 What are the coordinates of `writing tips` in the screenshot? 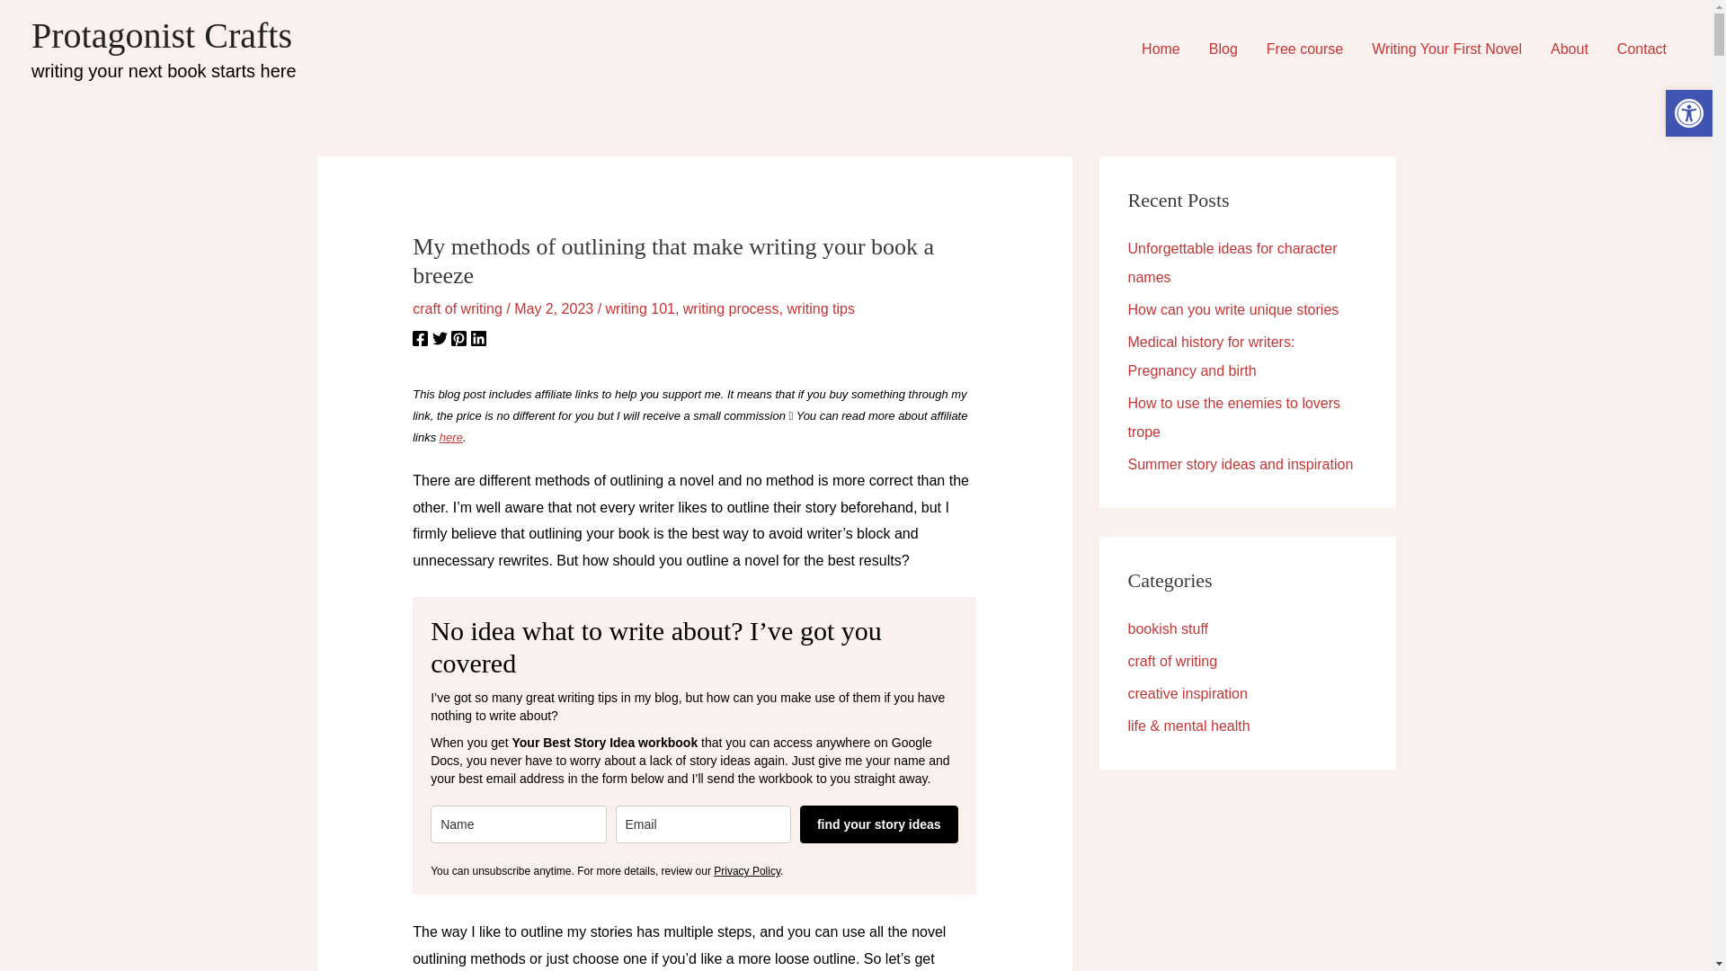 It's located at (820, 308).